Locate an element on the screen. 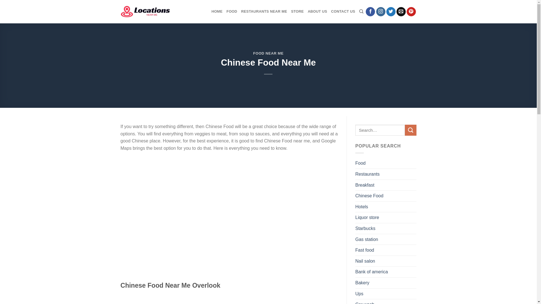 The width and height of the screenshot is (541, 304). HOME is located at coordinates (217, 12).